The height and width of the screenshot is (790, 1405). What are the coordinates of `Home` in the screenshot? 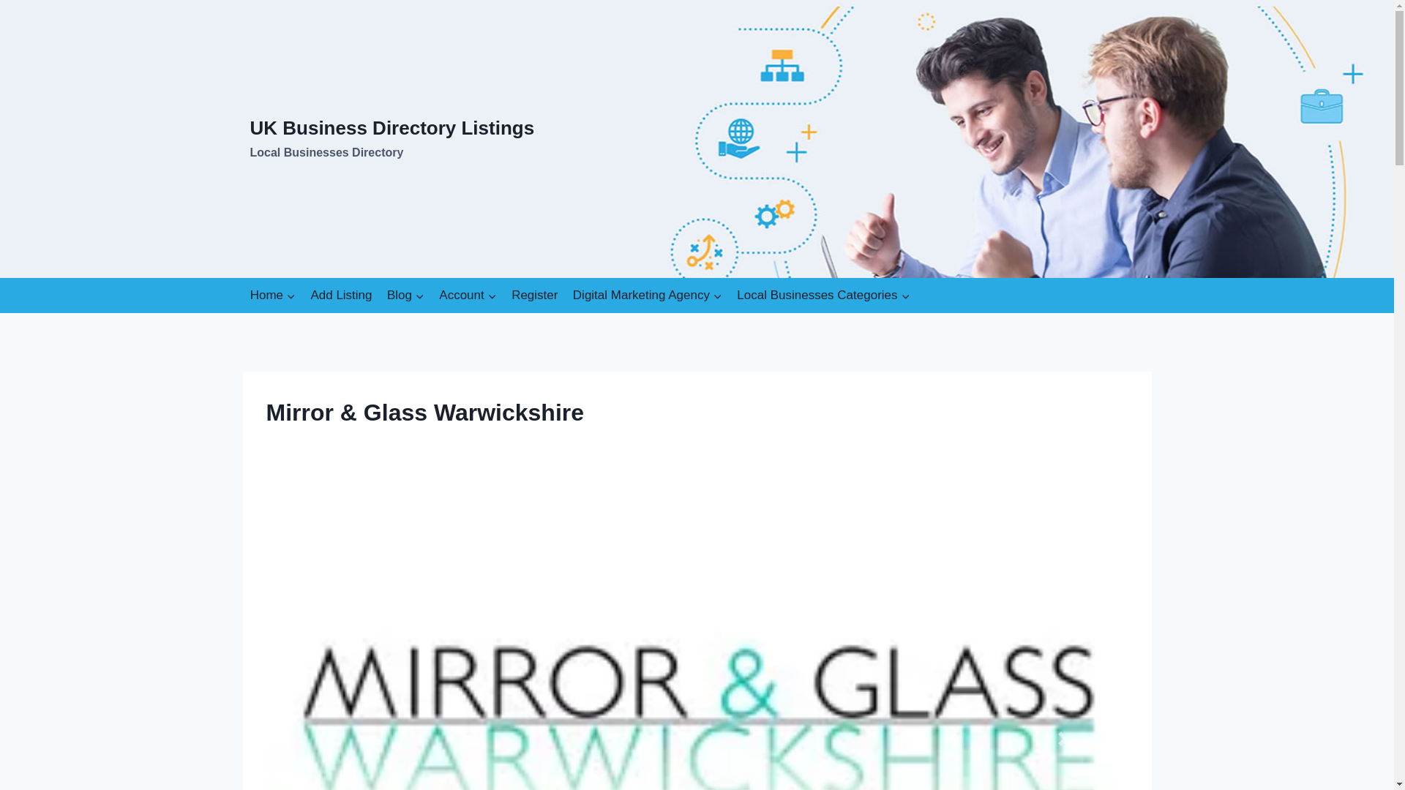 It's located at (273, 296).